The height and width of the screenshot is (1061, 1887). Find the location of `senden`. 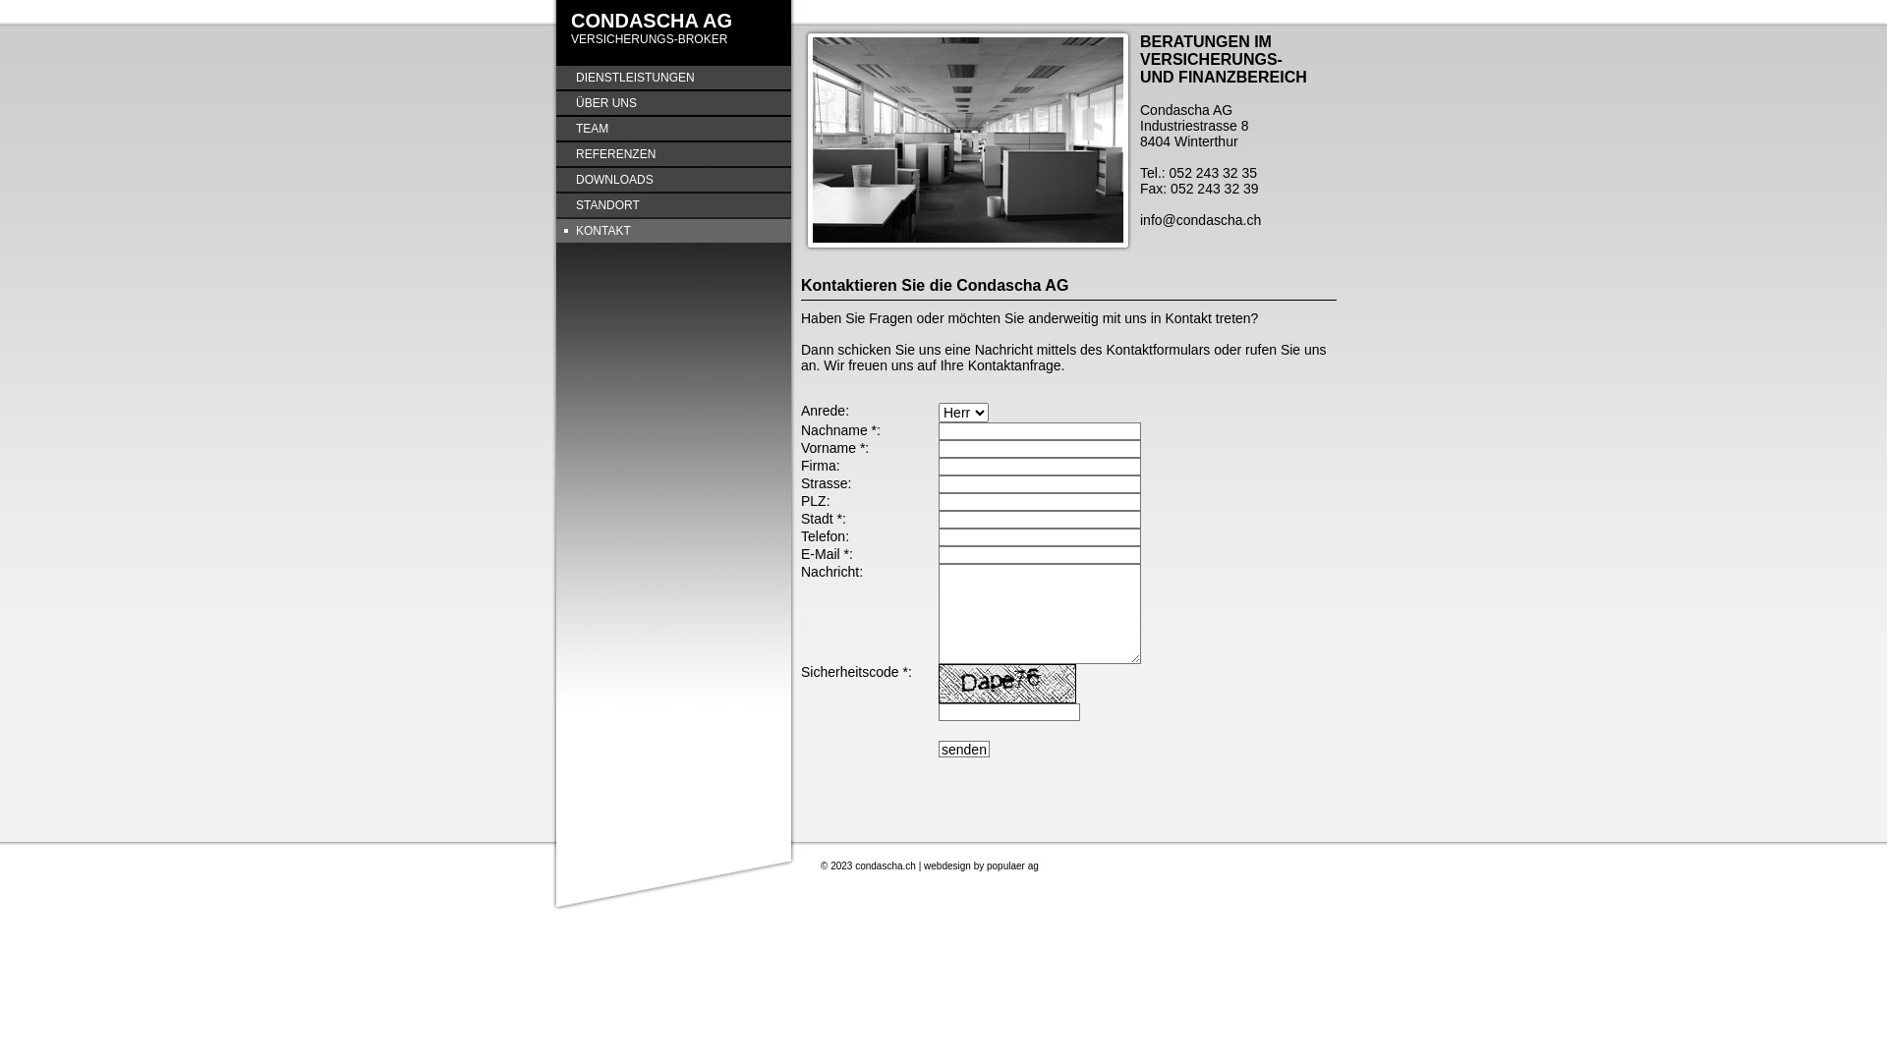

senden is located at coordinates (964, 749).